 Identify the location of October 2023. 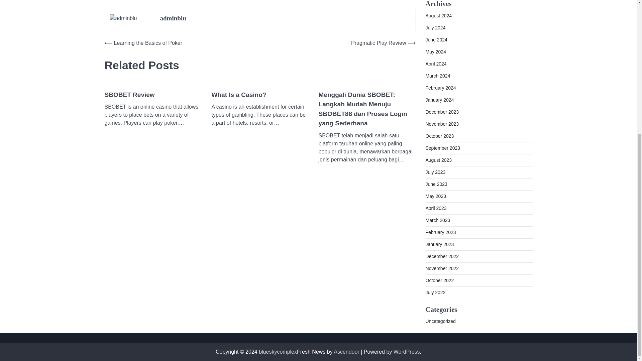
(439, 136).